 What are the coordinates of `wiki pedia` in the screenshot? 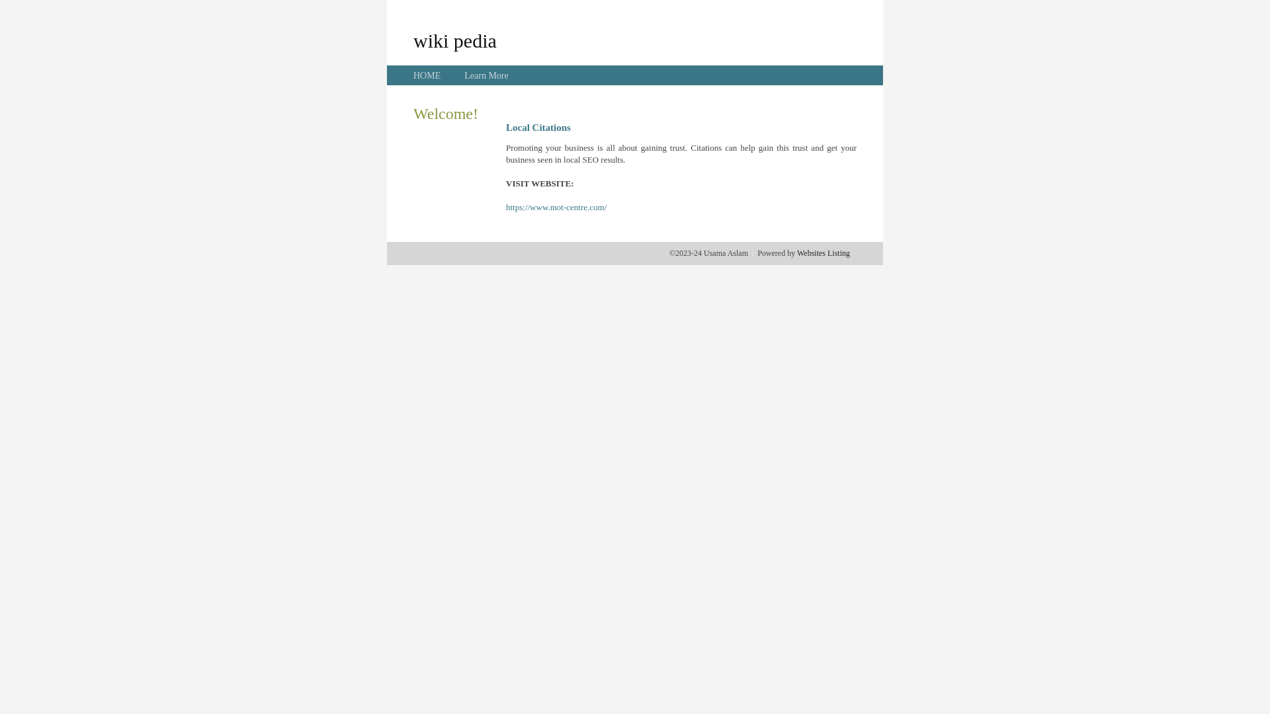 It's located at (455, 40).